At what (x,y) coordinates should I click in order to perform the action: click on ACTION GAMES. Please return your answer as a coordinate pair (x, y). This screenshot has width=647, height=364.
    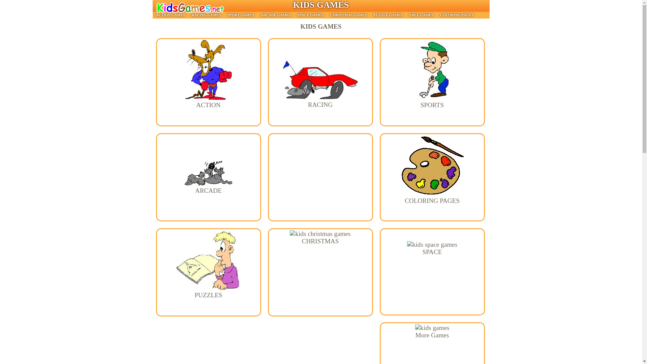
    Looking at the image, I should click on (170, 15).